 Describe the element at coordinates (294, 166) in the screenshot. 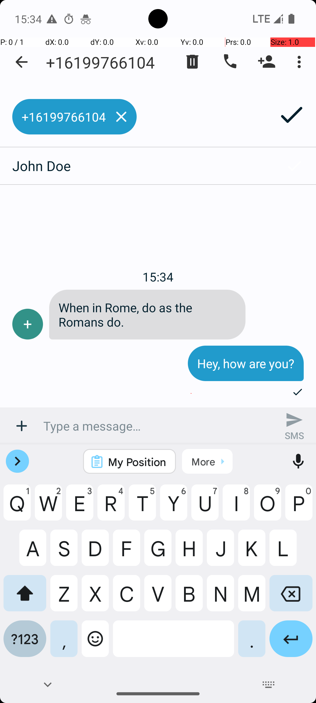

I see `Confirm selection` at that location.